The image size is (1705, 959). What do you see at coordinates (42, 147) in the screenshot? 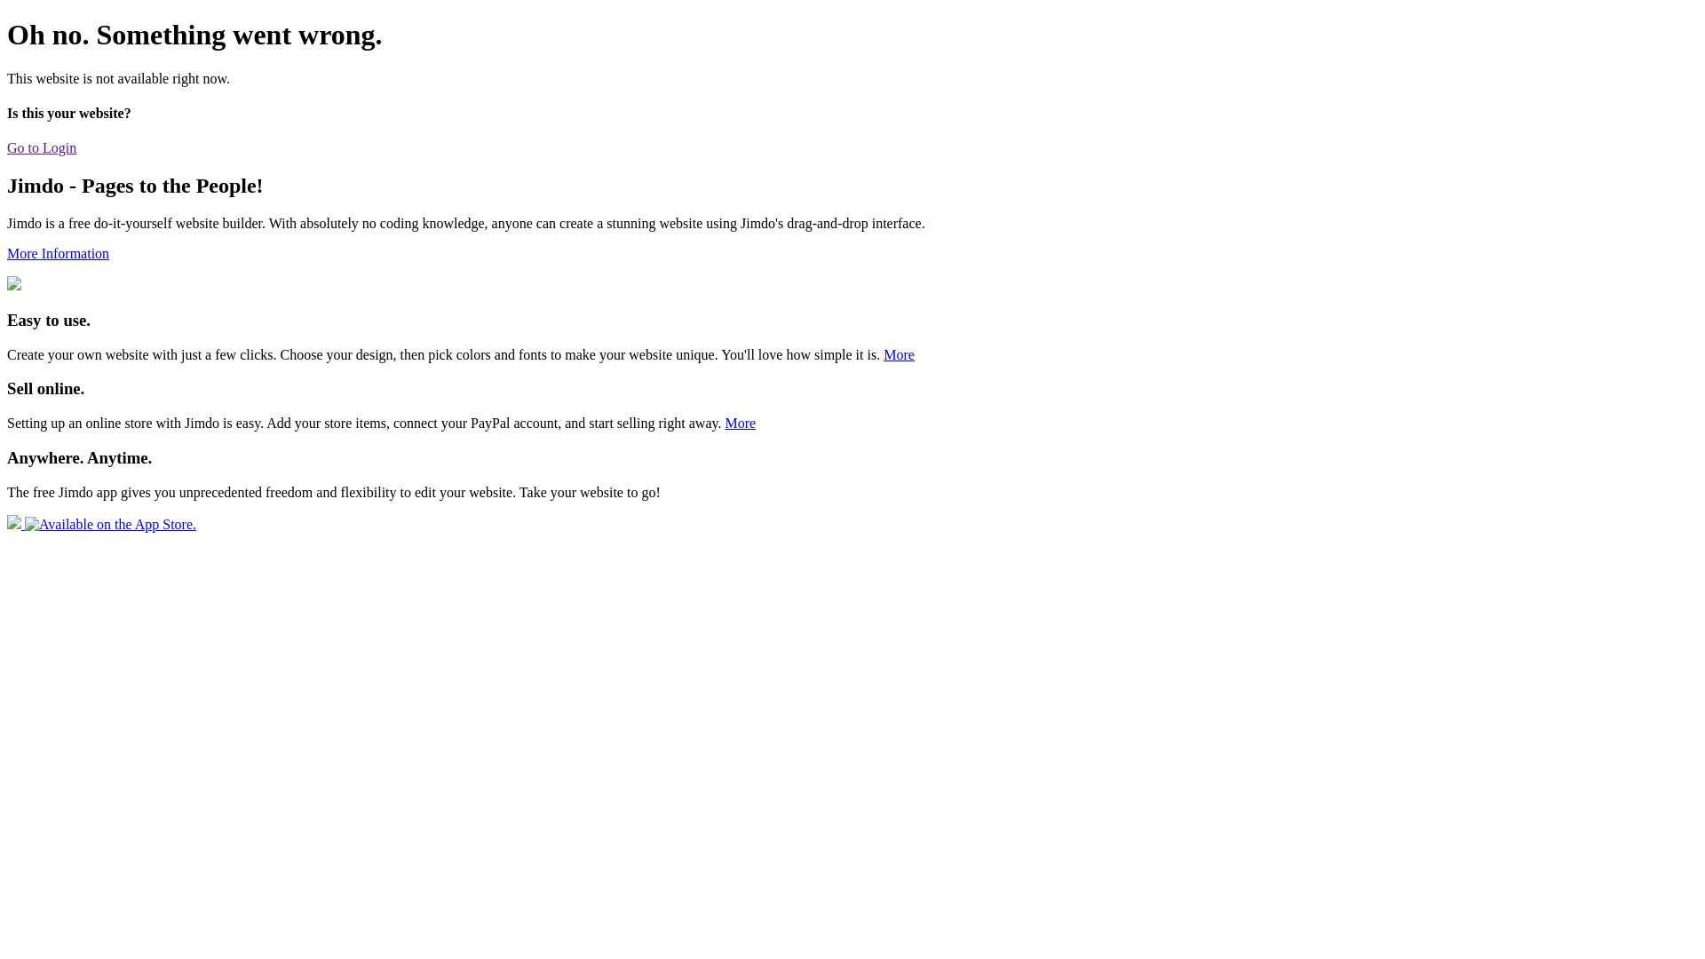
I see `Go to Login` at bounding box center [42, 147].